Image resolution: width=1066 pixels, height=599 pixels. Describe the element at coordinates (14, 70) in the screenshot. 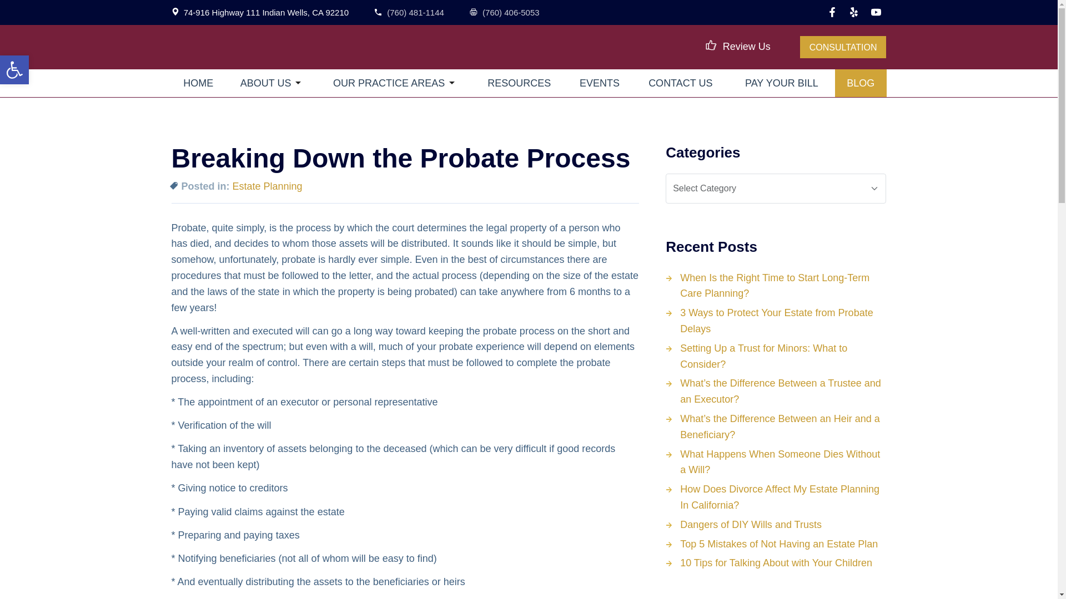

I see `Accessibility Tools` at that location.